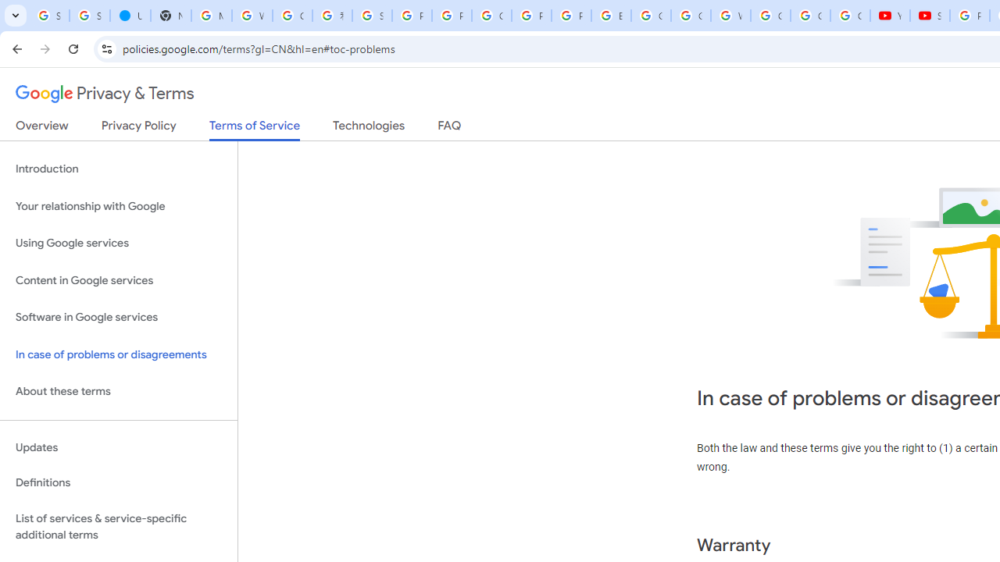  Describe the element at coordinates (119, 318) in the screenshot. I see `Software in Google services` at that location.